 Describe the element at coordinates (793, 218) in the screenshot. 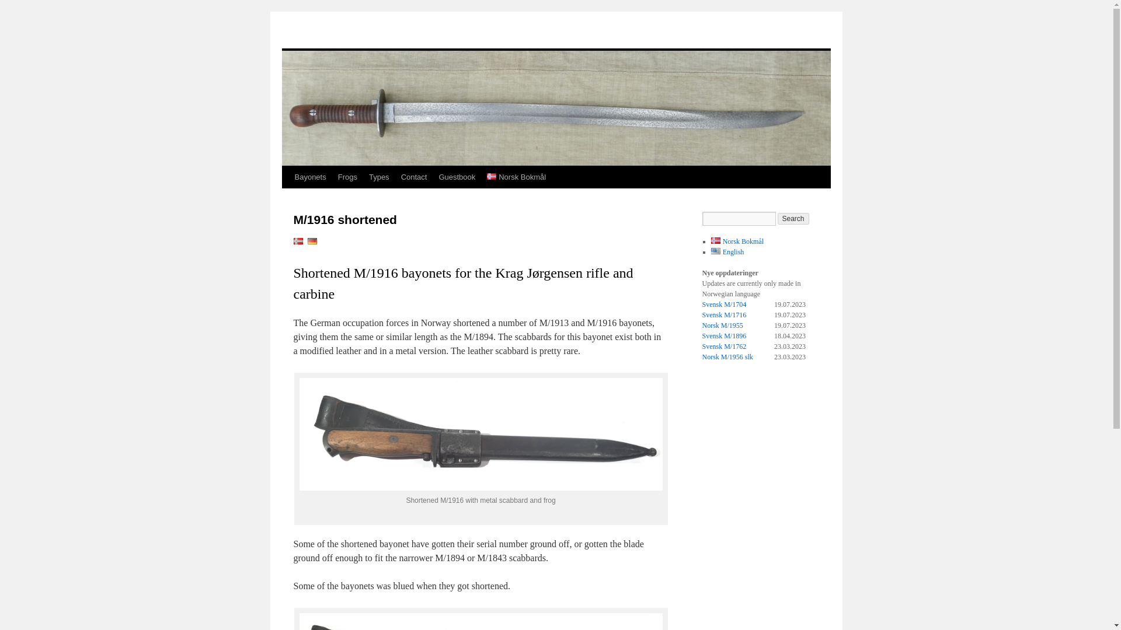

I see `Search` at that location.